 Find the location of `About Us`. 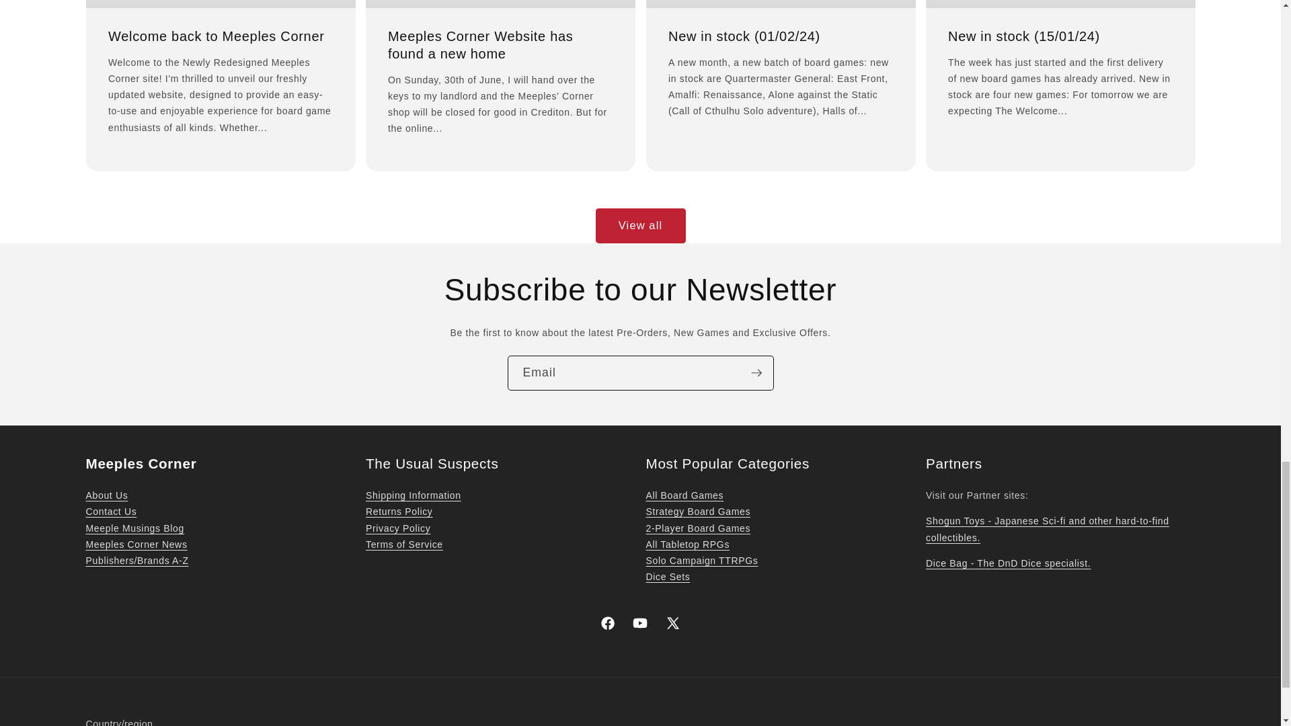

About Us is located at coordinates (107, 495).